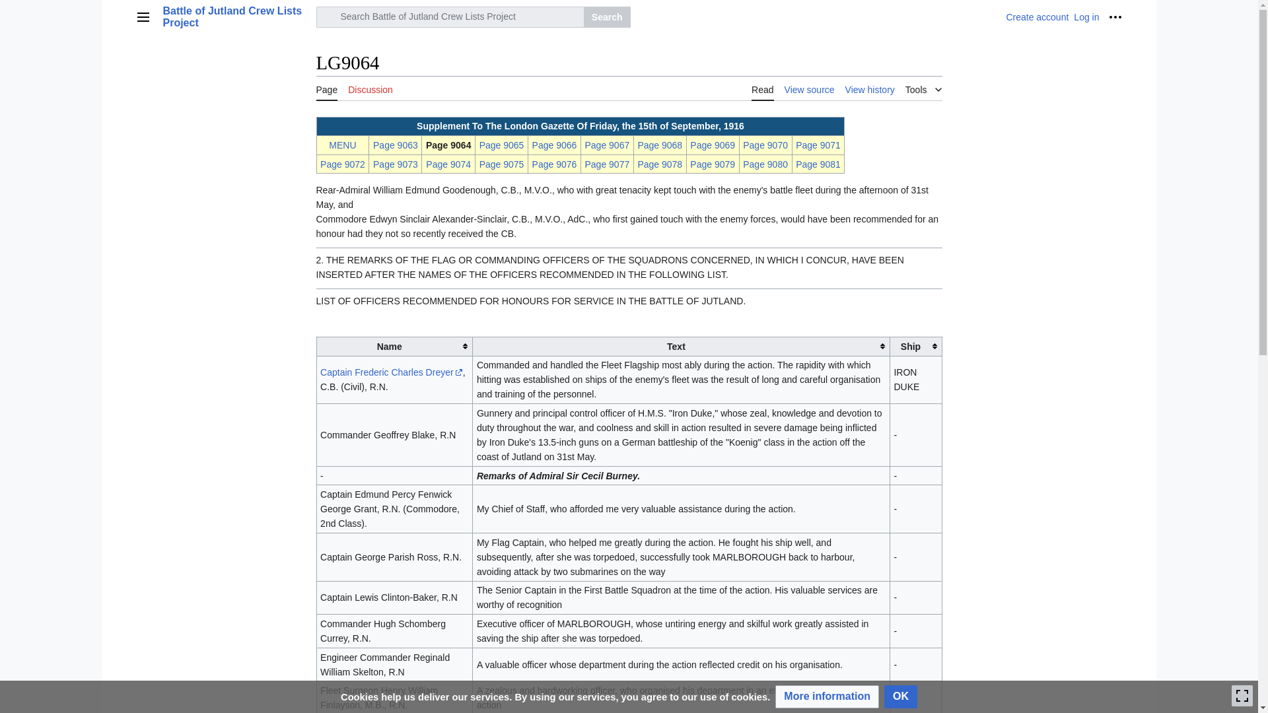 The image size is (1268, 713). Describe the element at coordinates (762, 88) in the screenshot. I see `Read` at that location.